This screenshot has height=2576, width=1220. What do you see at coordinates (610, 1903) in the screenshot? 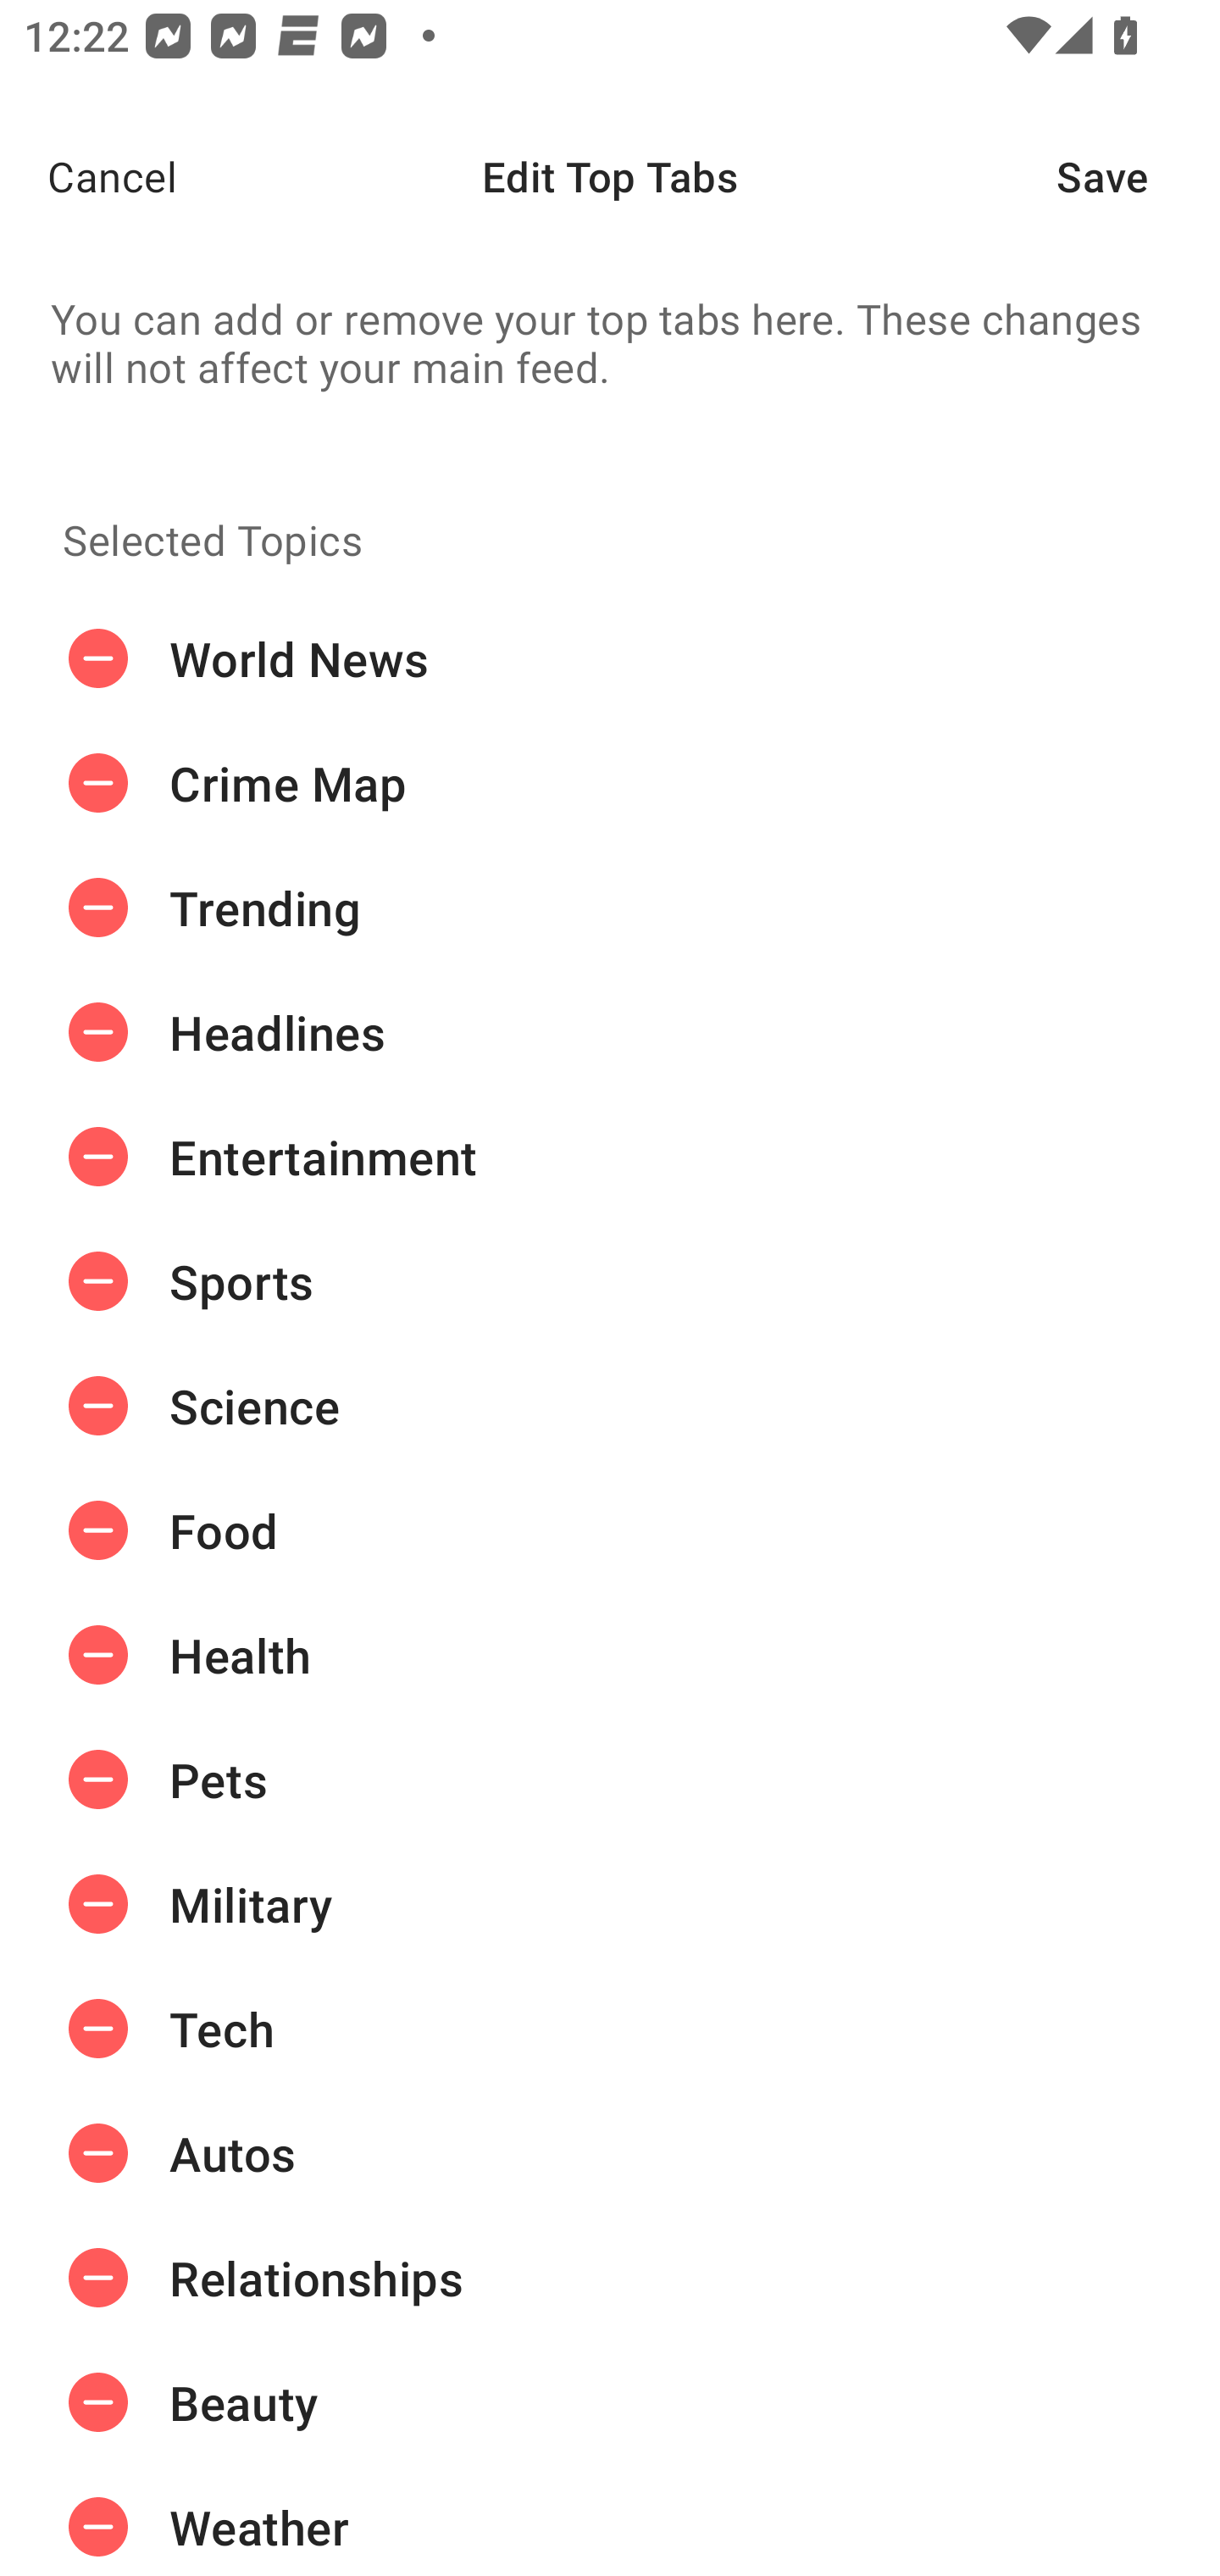
I see `Military` at bounding box center [610, 1903].